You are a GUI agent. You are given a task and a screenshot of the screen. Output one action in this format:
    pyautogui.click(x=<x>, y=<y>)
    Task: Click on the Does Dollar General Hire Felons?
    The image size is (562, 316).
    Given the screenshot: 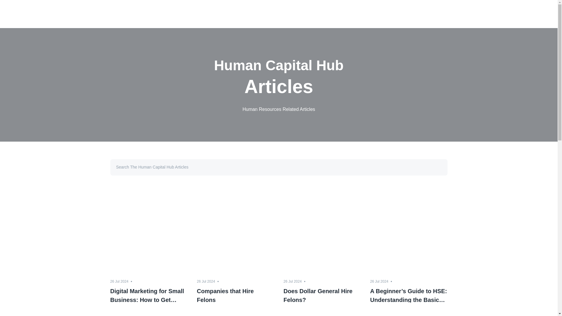 What is the action you would take?
    pyautogui.click(x=322, y=294)
    